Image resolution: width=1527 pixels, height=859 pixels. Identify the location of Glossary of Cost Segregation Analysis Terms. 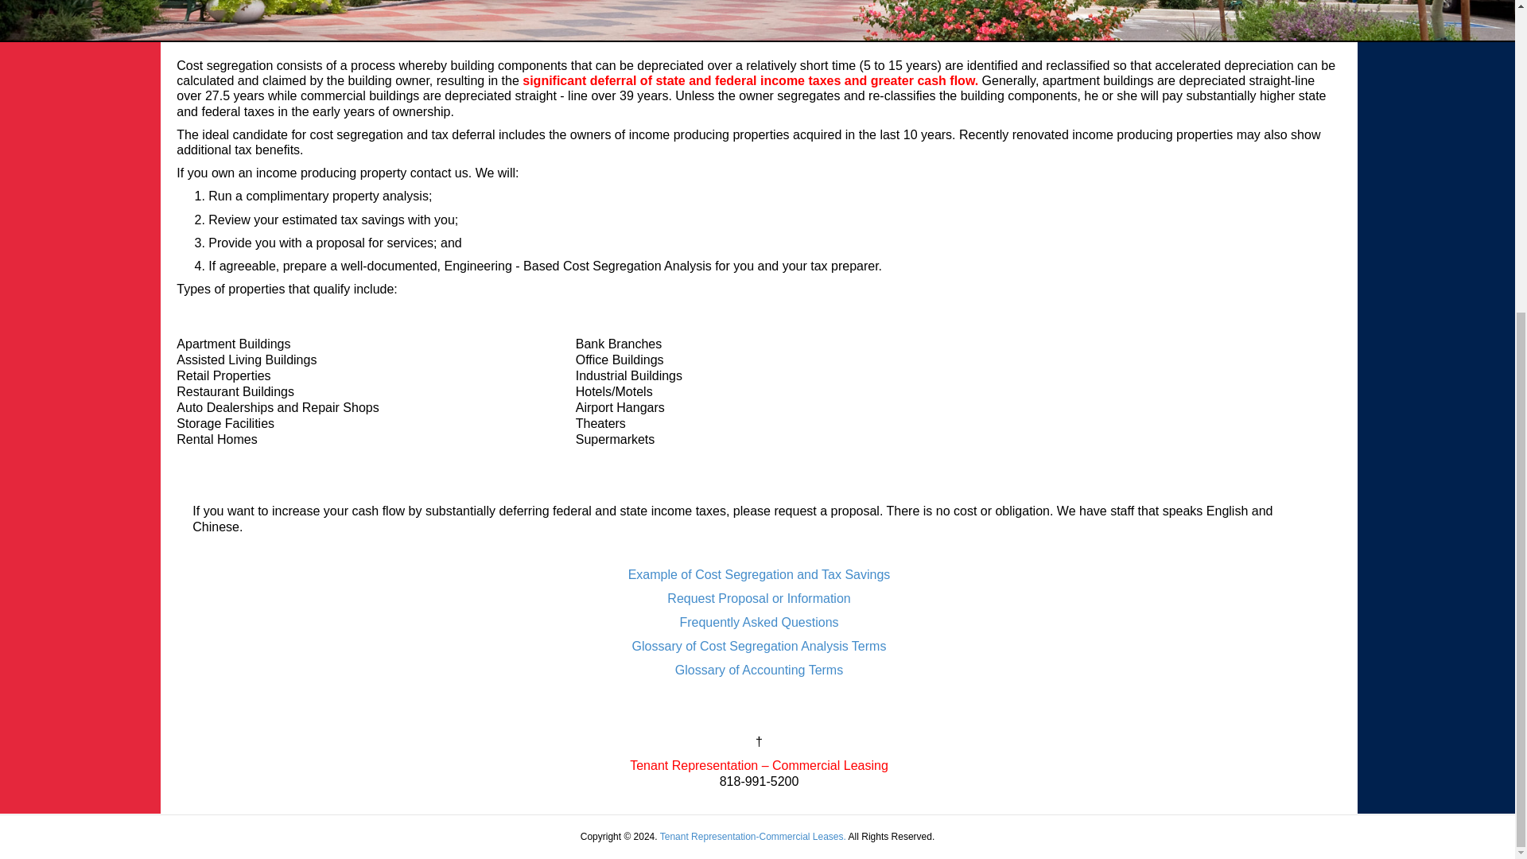
(759, 646).